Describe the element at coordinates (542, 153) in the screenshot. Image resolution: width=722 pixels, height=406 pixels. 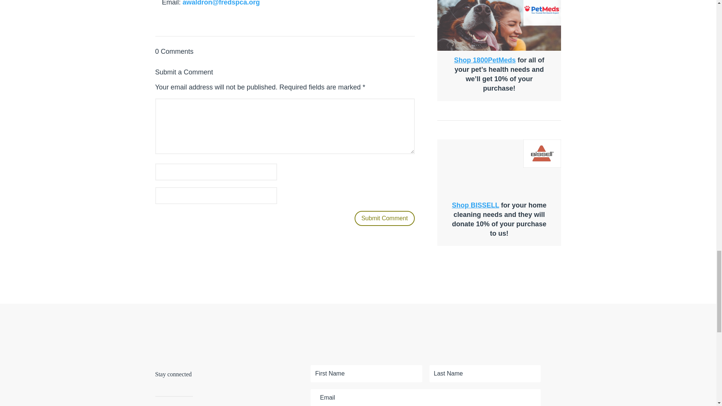
I see `Shop Bissell Today!` at that location.